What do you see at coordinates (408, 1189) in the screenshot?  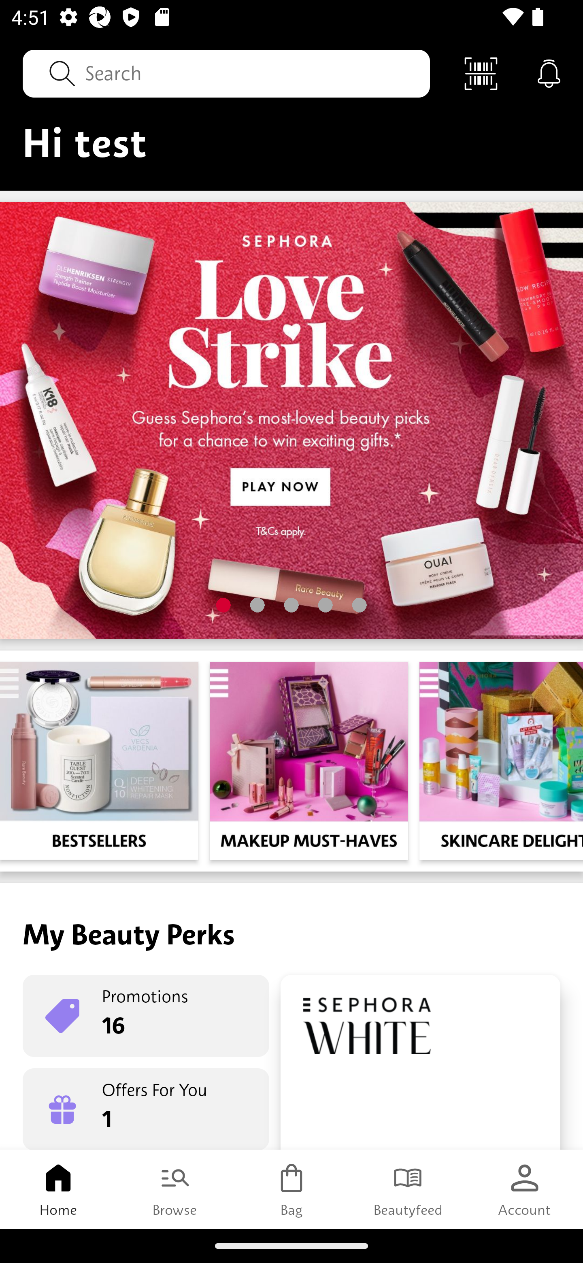 I see `Beautyfeed` at bounding box center [408, 1189].